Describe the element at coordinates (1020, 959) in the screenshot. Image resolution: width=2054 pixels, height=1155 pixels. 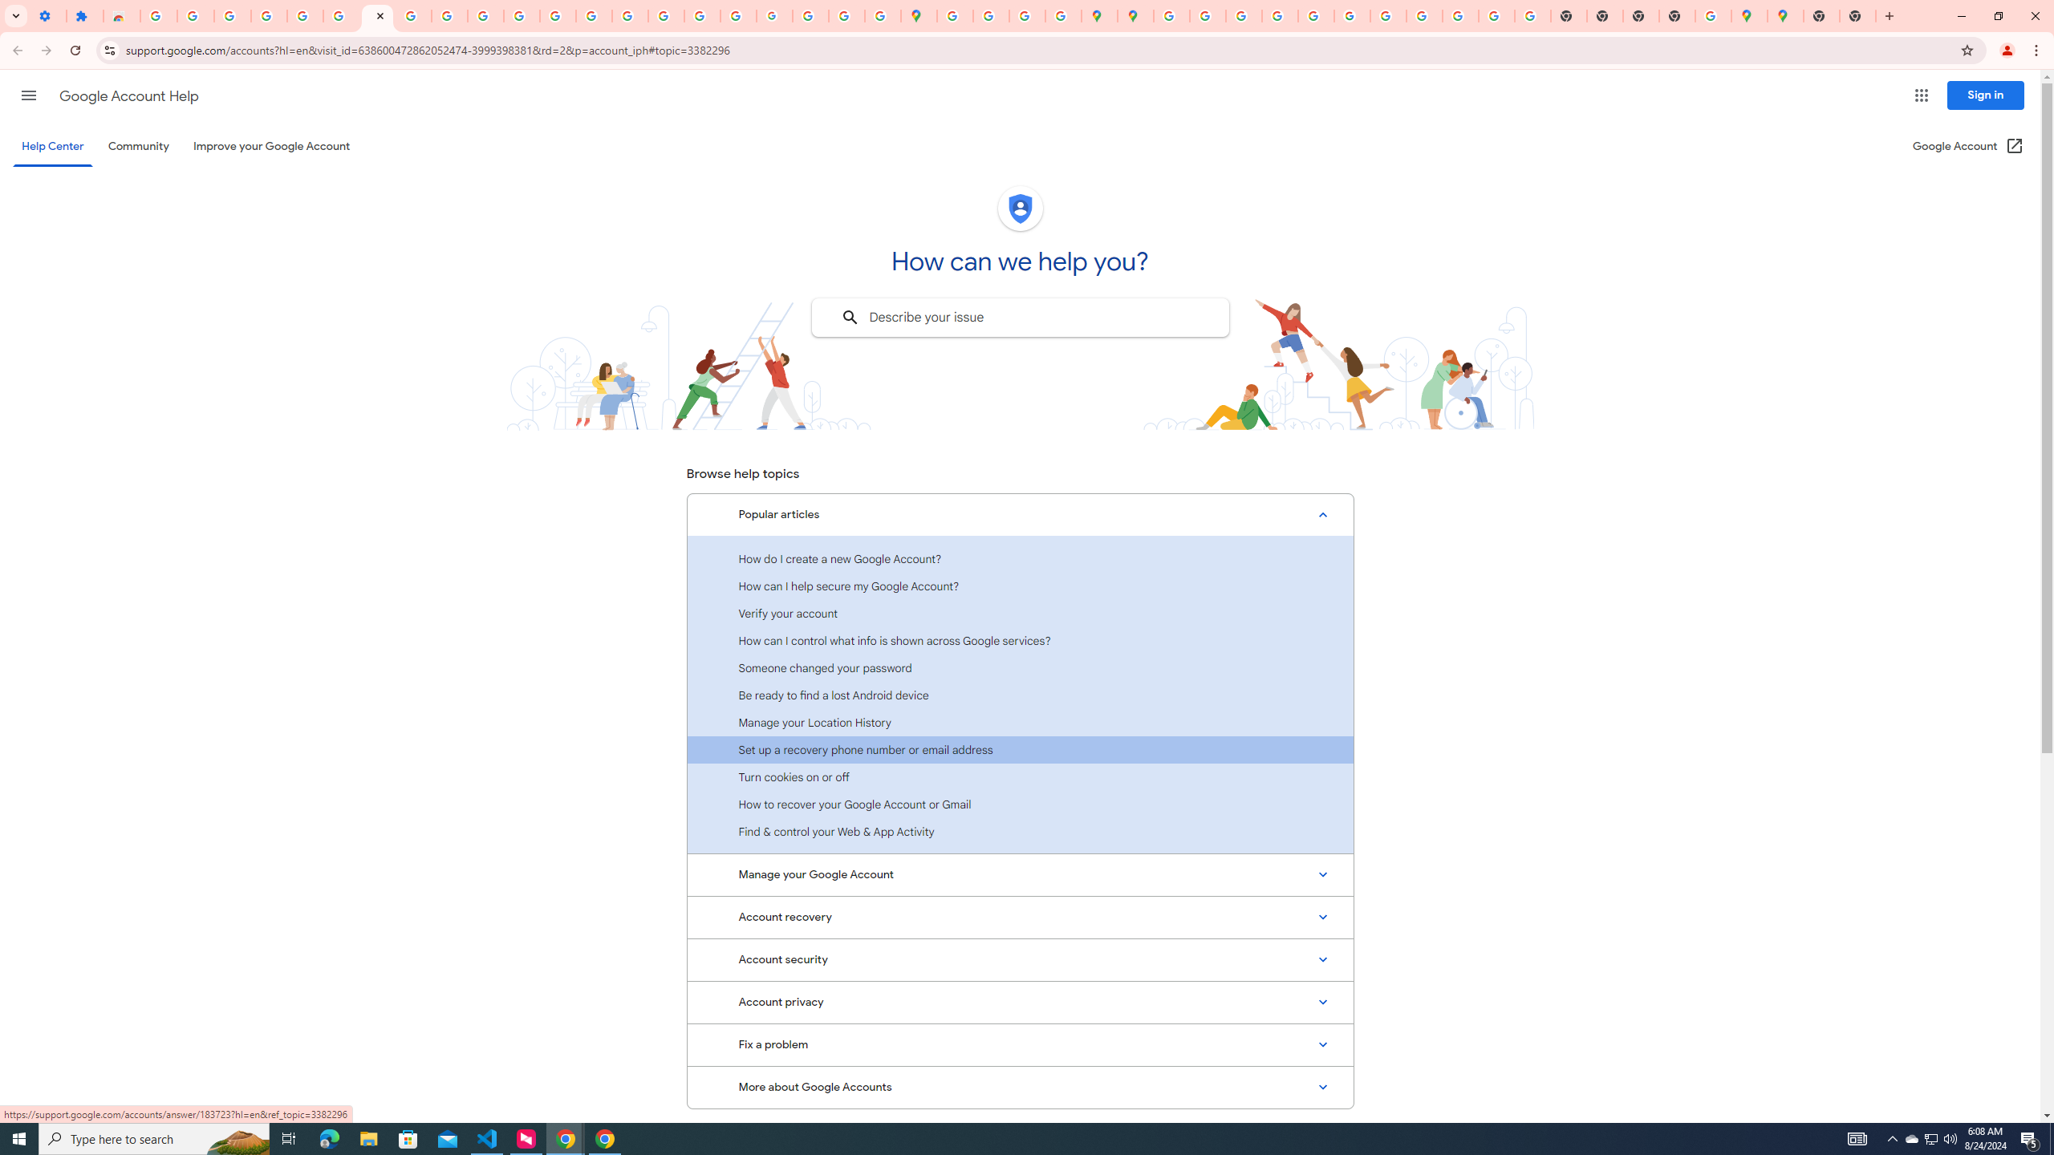
I see `Account security` at that location.